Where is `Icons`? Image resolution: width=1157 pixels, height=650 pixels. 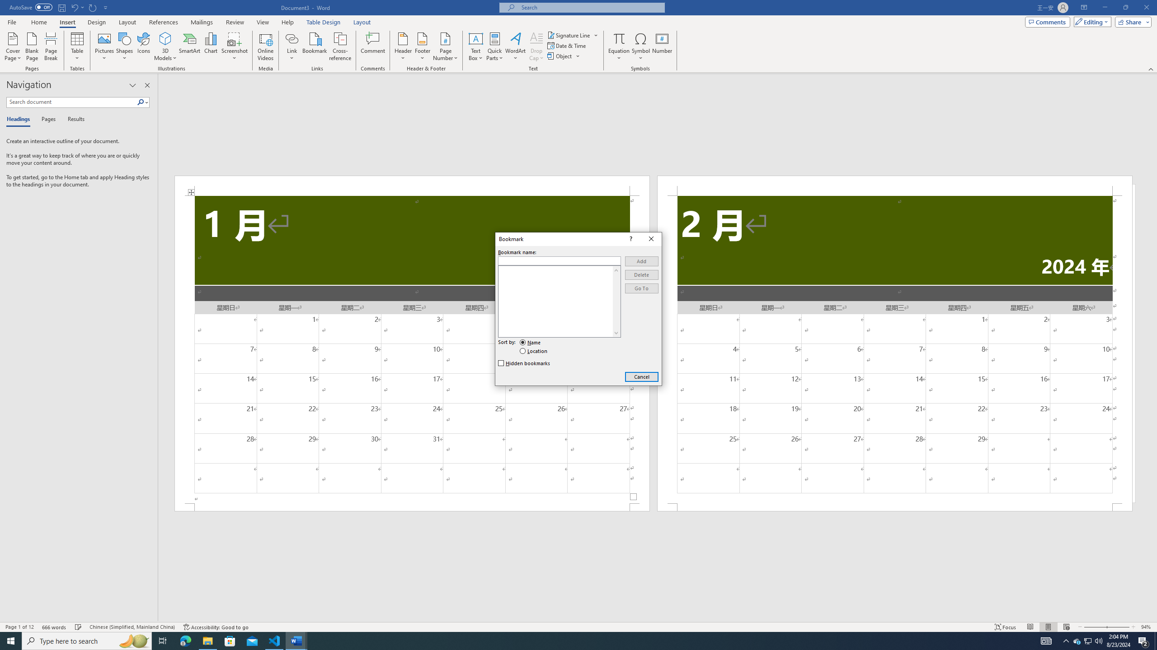 Icons is located at coordinates (143, 46).